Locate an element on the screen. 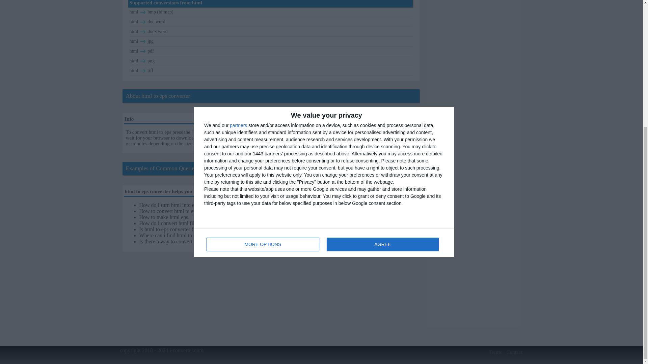 This screenshot has height=364, width=648. AGREE is located at coordinates (324, 51).